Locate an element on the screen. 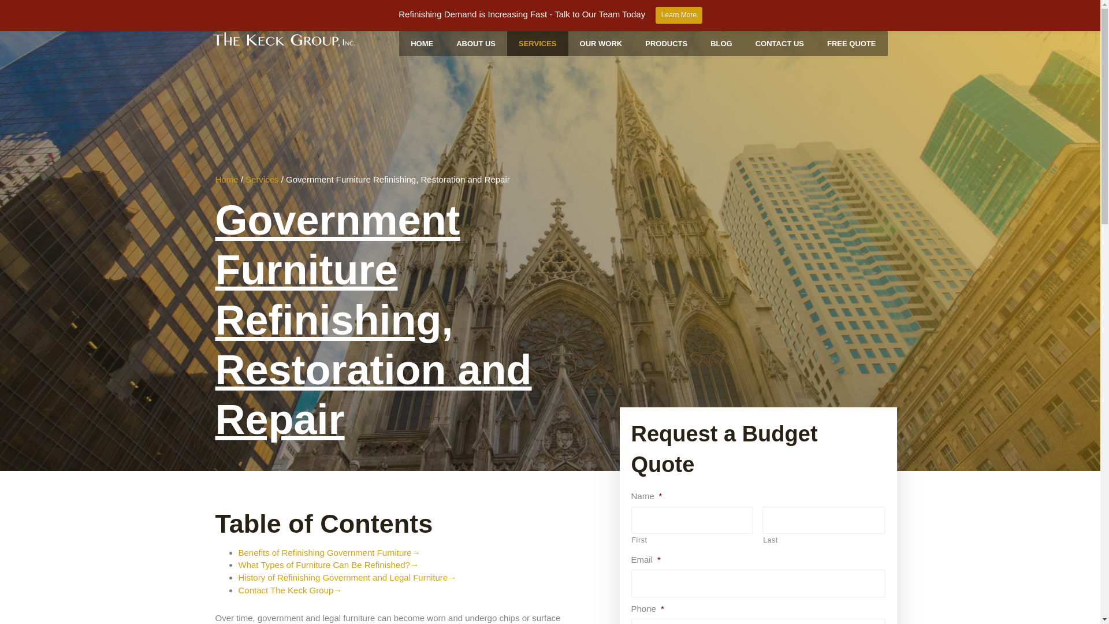 The image size is (1109, 624). BLOG is located at coordinates (721, 44).